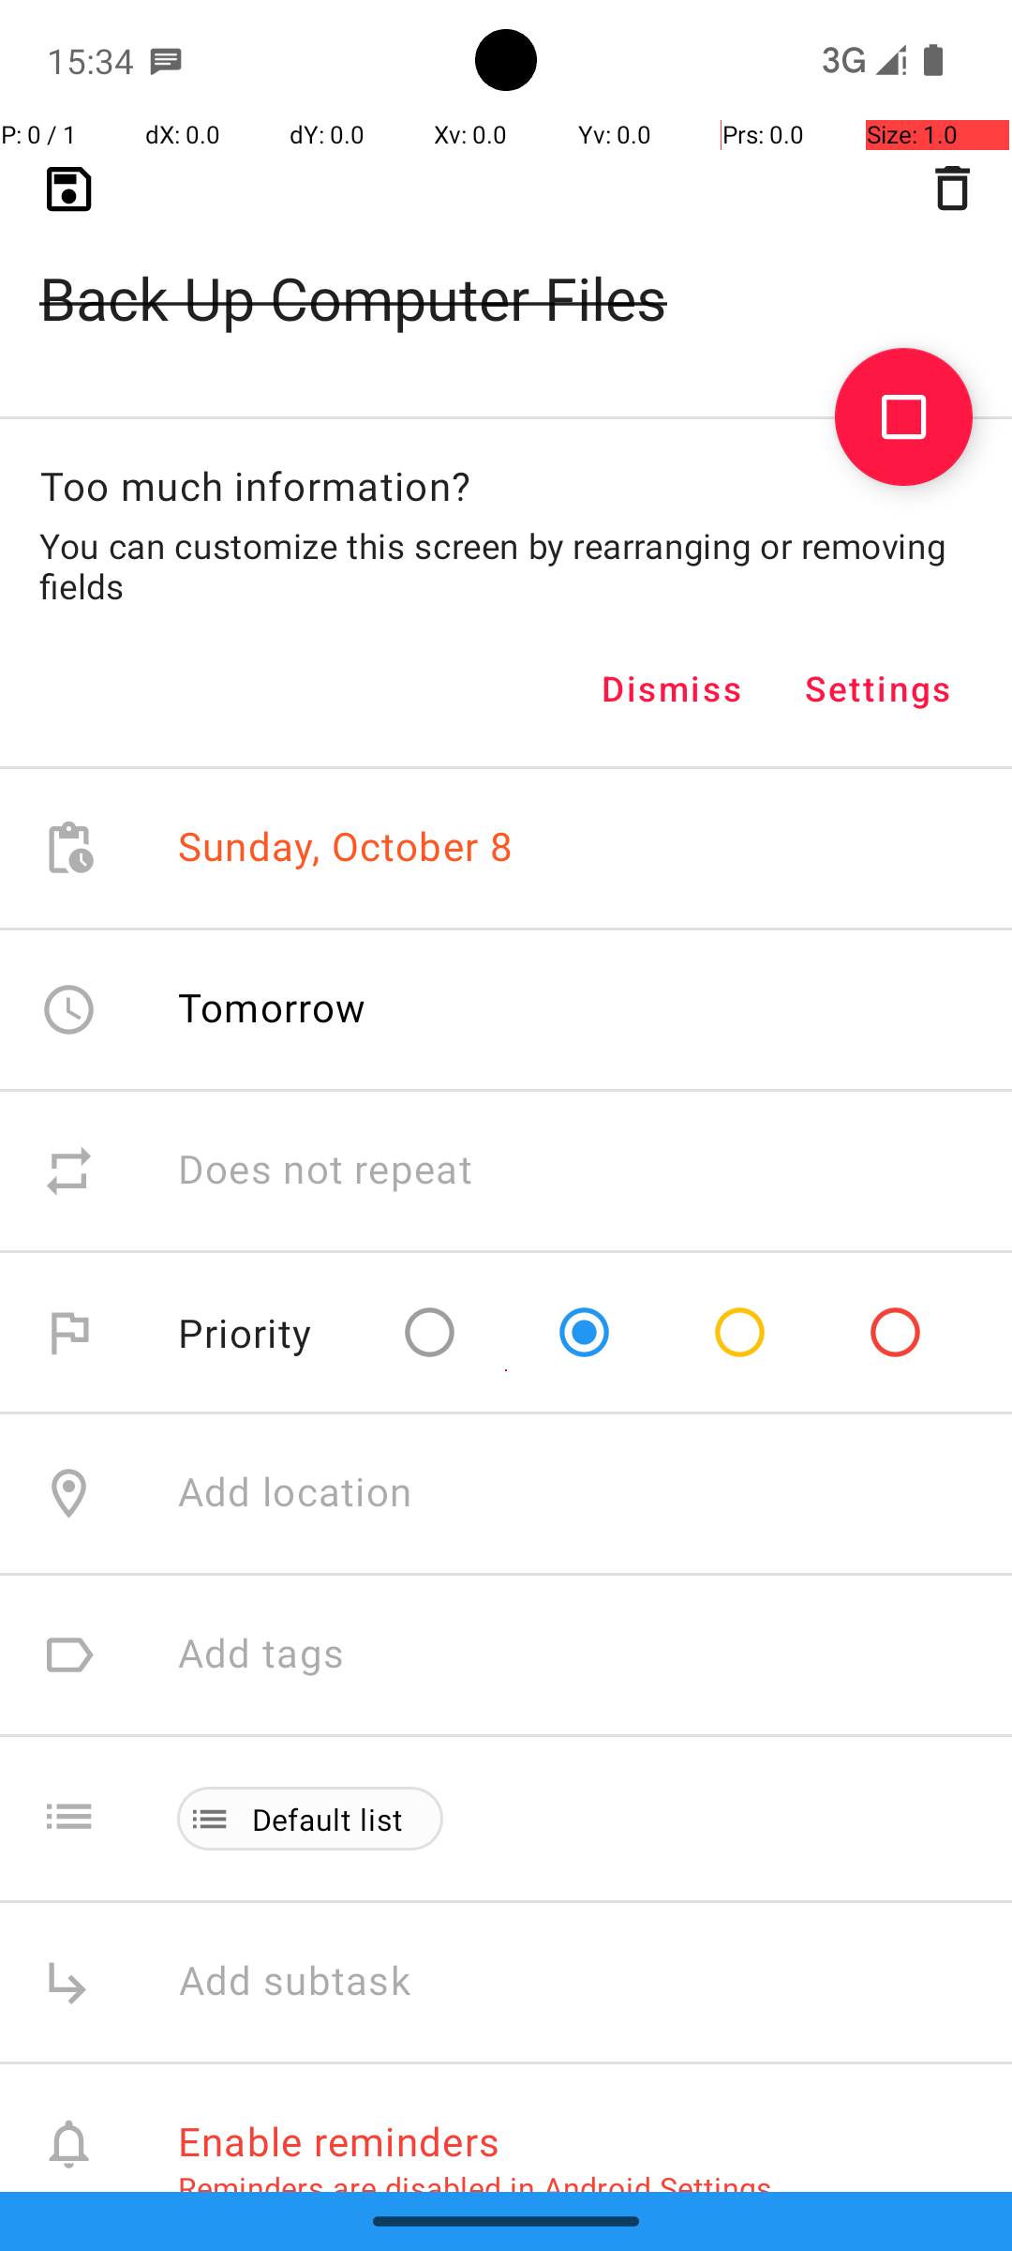 This screenshot has height=2251, width=1012. What do you see at coordinates (346, 848) in the screenshot?
I see `Sunday, October 8` at bounding box center [346, 848].